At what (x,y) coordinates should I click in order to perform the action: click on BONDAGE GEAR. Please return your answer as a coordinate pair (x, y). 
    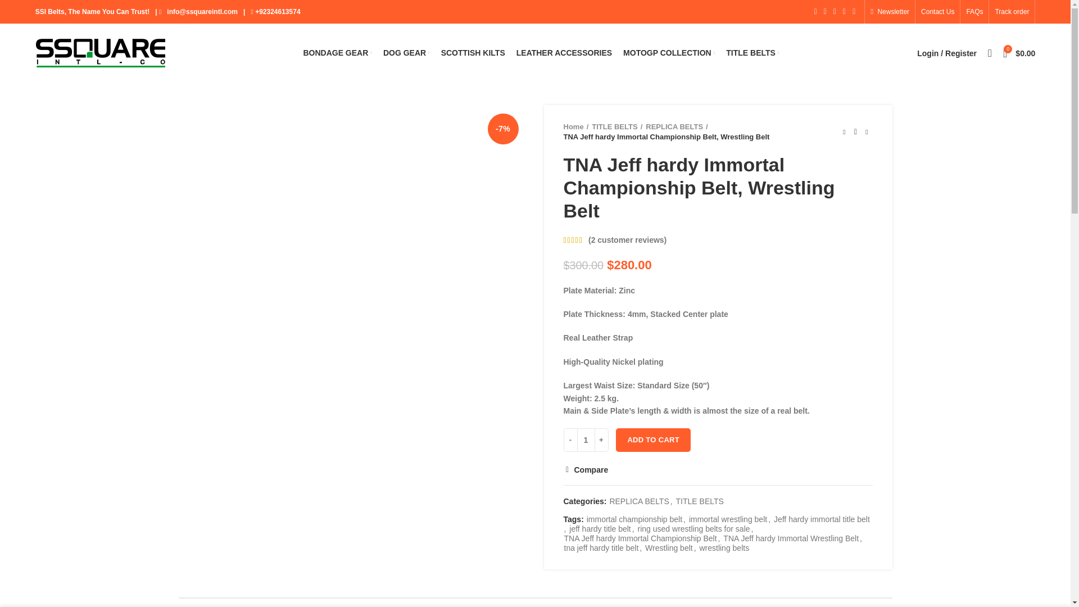
    Looking at the image, I should click on (337, 53).